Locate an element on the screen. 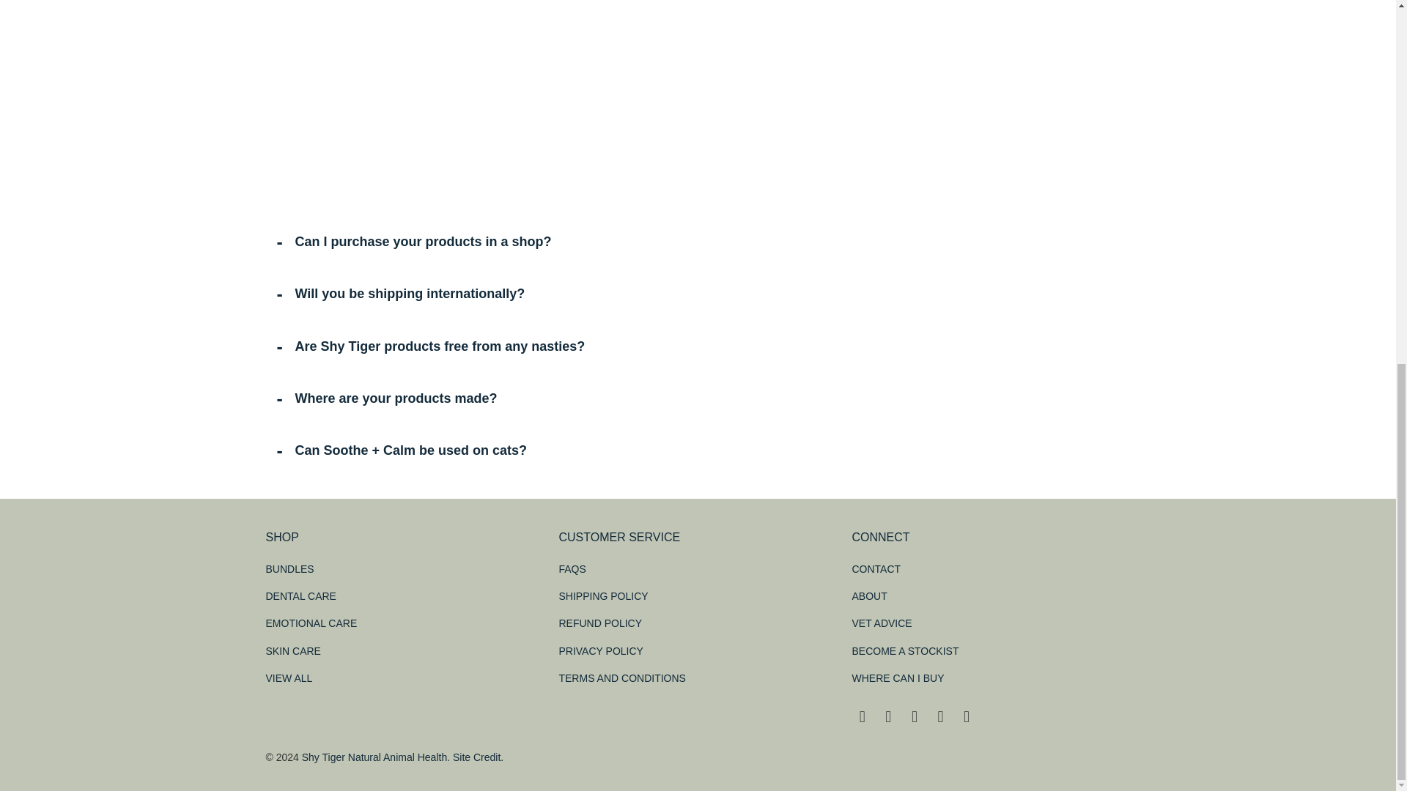 The width and height of the screenshot is (1407, 791). Email Shy Tiger Natural Animal Health is located at coordinates (967, 716).